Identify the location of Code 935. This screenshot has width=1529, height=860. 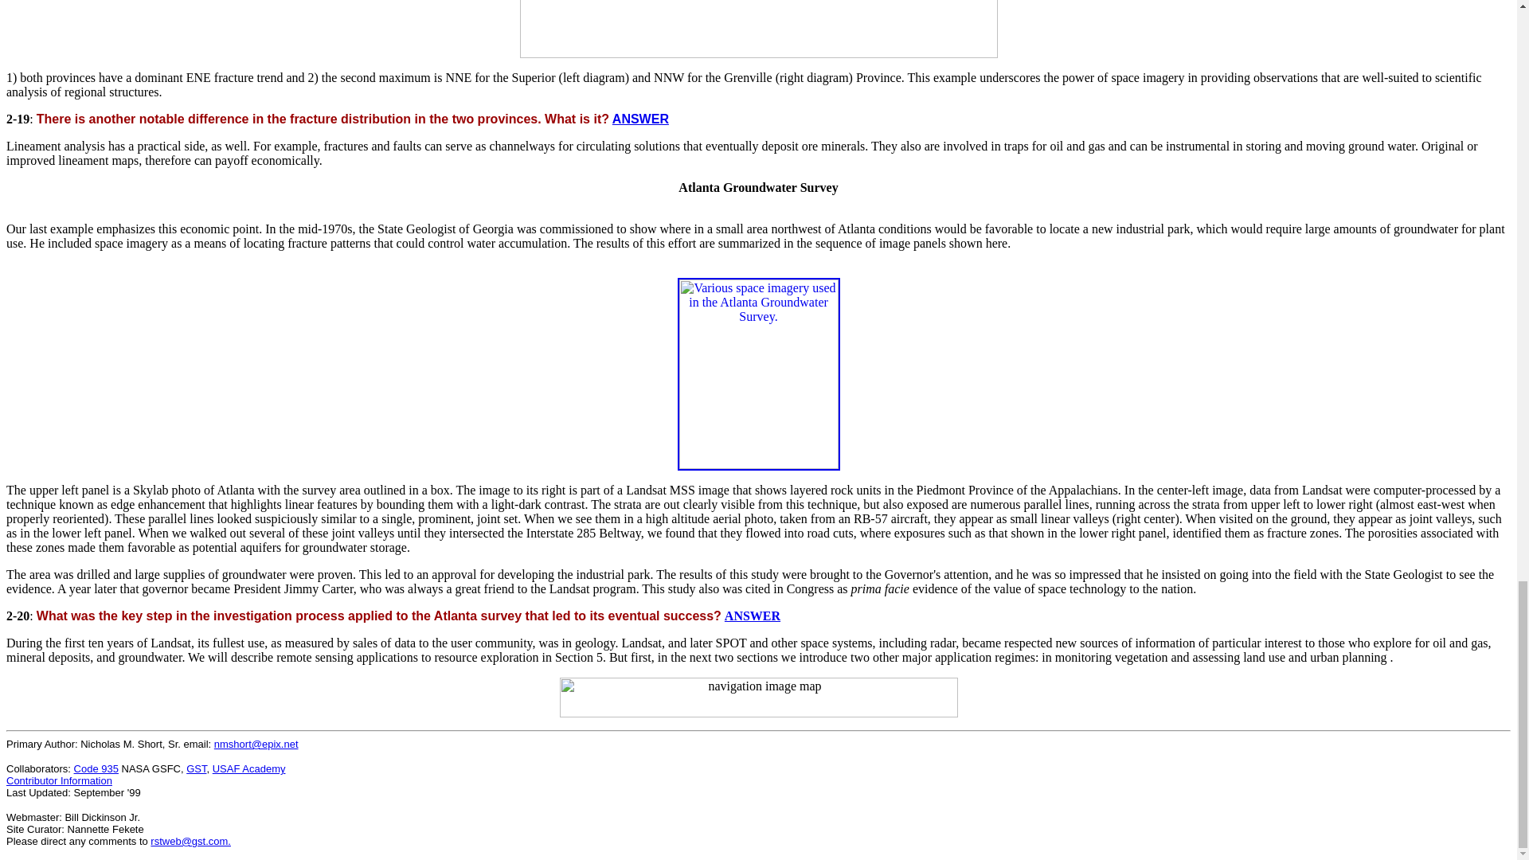
(96, 768).